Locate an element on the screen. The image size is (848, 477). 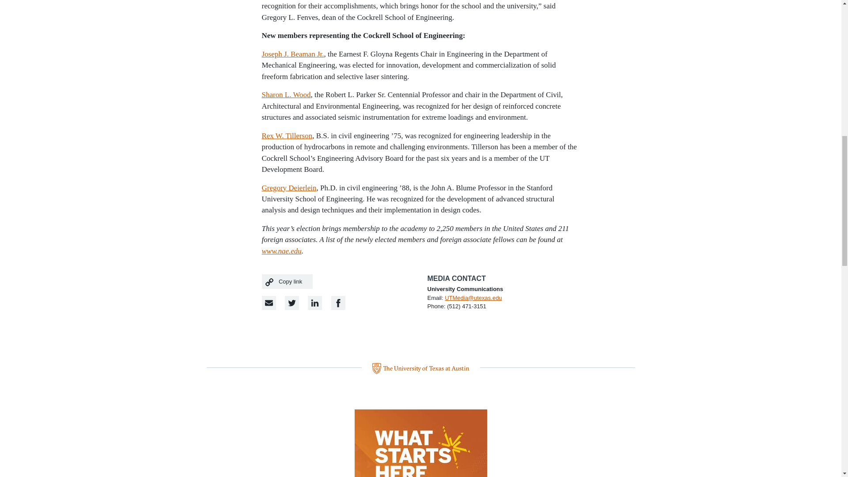
www.nae.edu is located at coordinates (281, 251).